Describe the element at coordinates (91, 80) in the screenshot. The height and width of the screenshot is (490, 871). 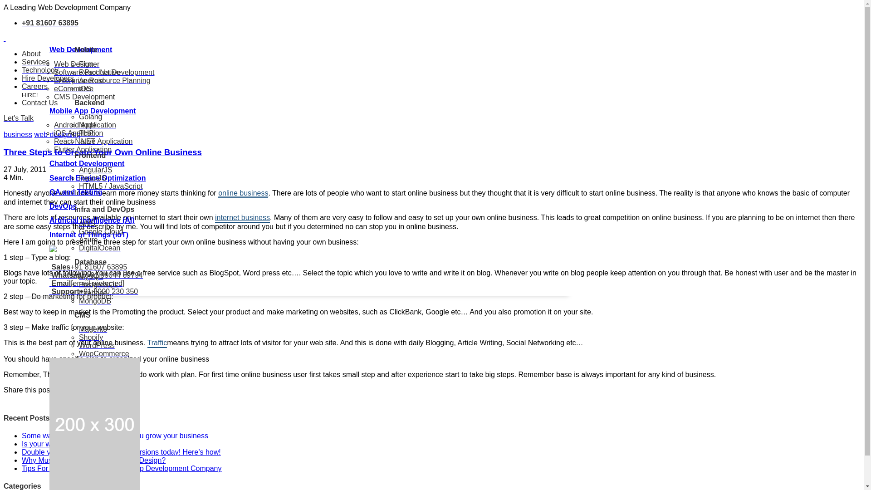
I see `Android` at that location.